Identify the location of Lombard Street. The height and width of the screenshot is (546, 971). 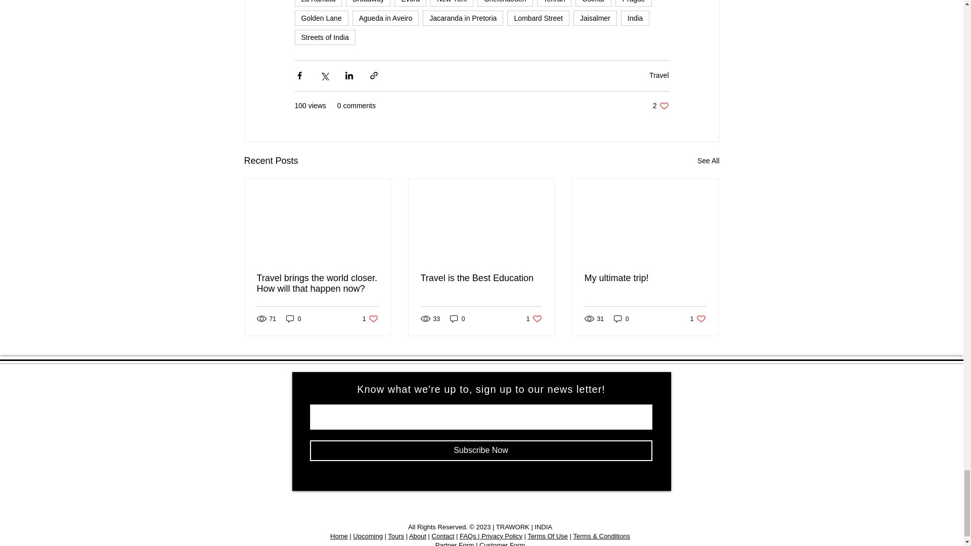
(538, 18).